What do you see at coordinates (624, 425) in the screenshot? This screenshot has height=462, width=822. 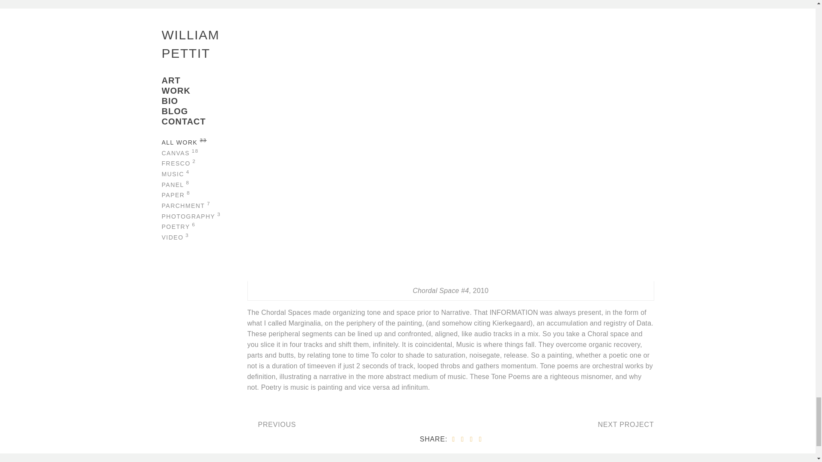 I see `NEXT PROJECT` at bounding box center [624, 425].